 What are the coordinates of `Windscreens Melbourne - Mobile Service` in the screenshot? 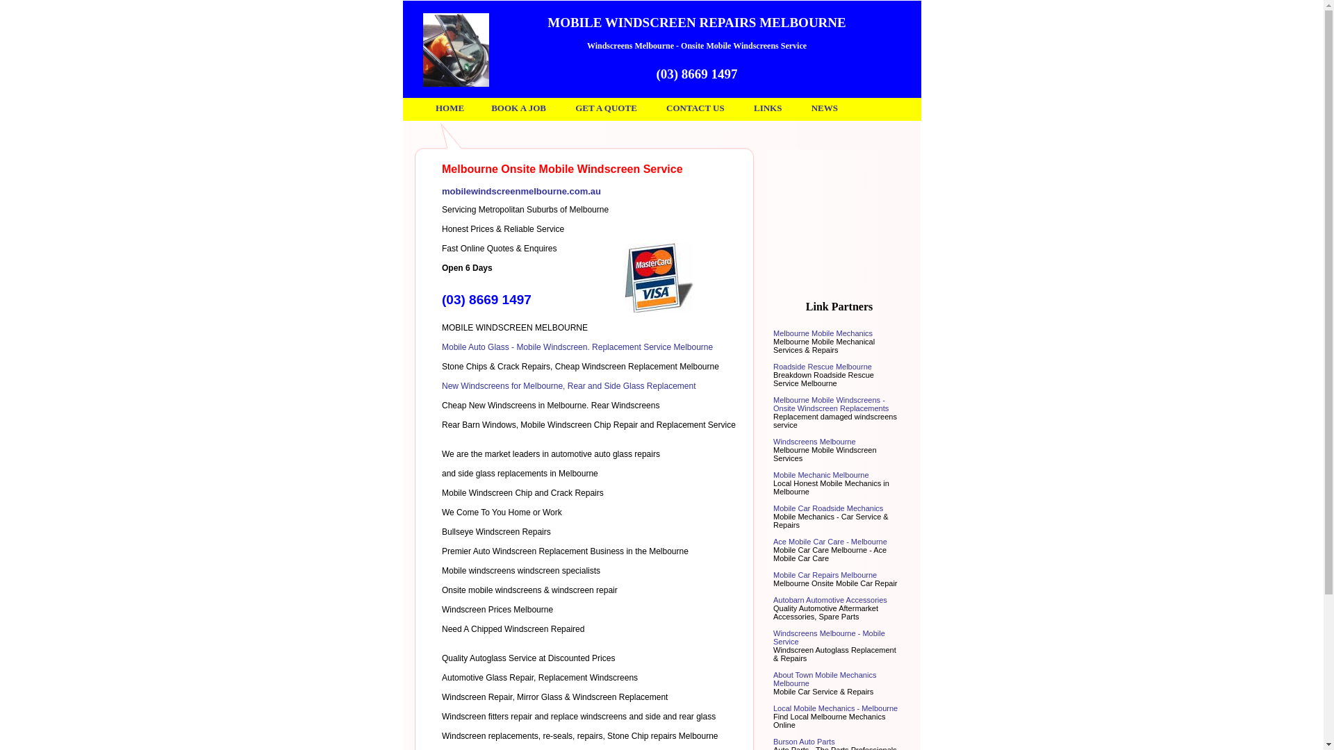 It's located at (830, 637).